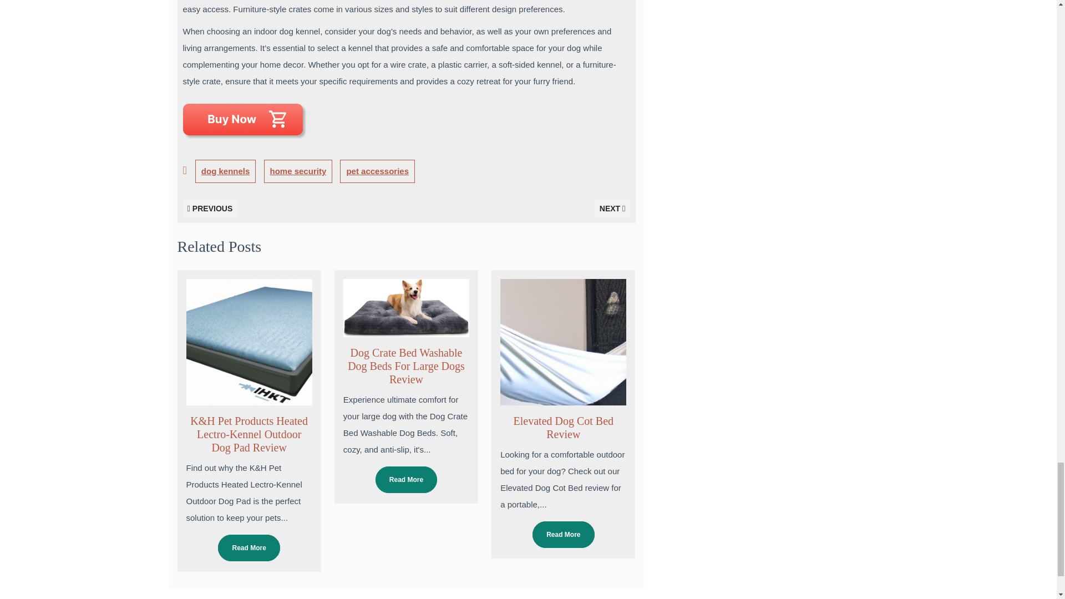 The height and width of the screenshot is (599, 1065). Describe the element at coordinates (298, 171) in the screenshot. I see `home security` at that location.